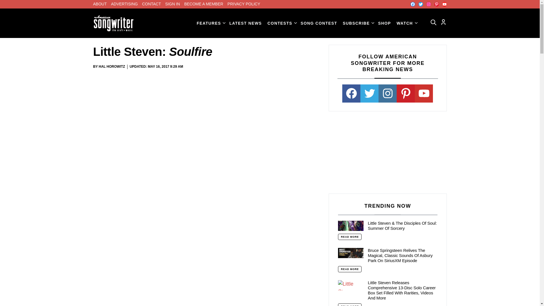  Describe the element at coordinates (203, 4) in the screenshot. I see `BECOME A MEMBER` at that location.